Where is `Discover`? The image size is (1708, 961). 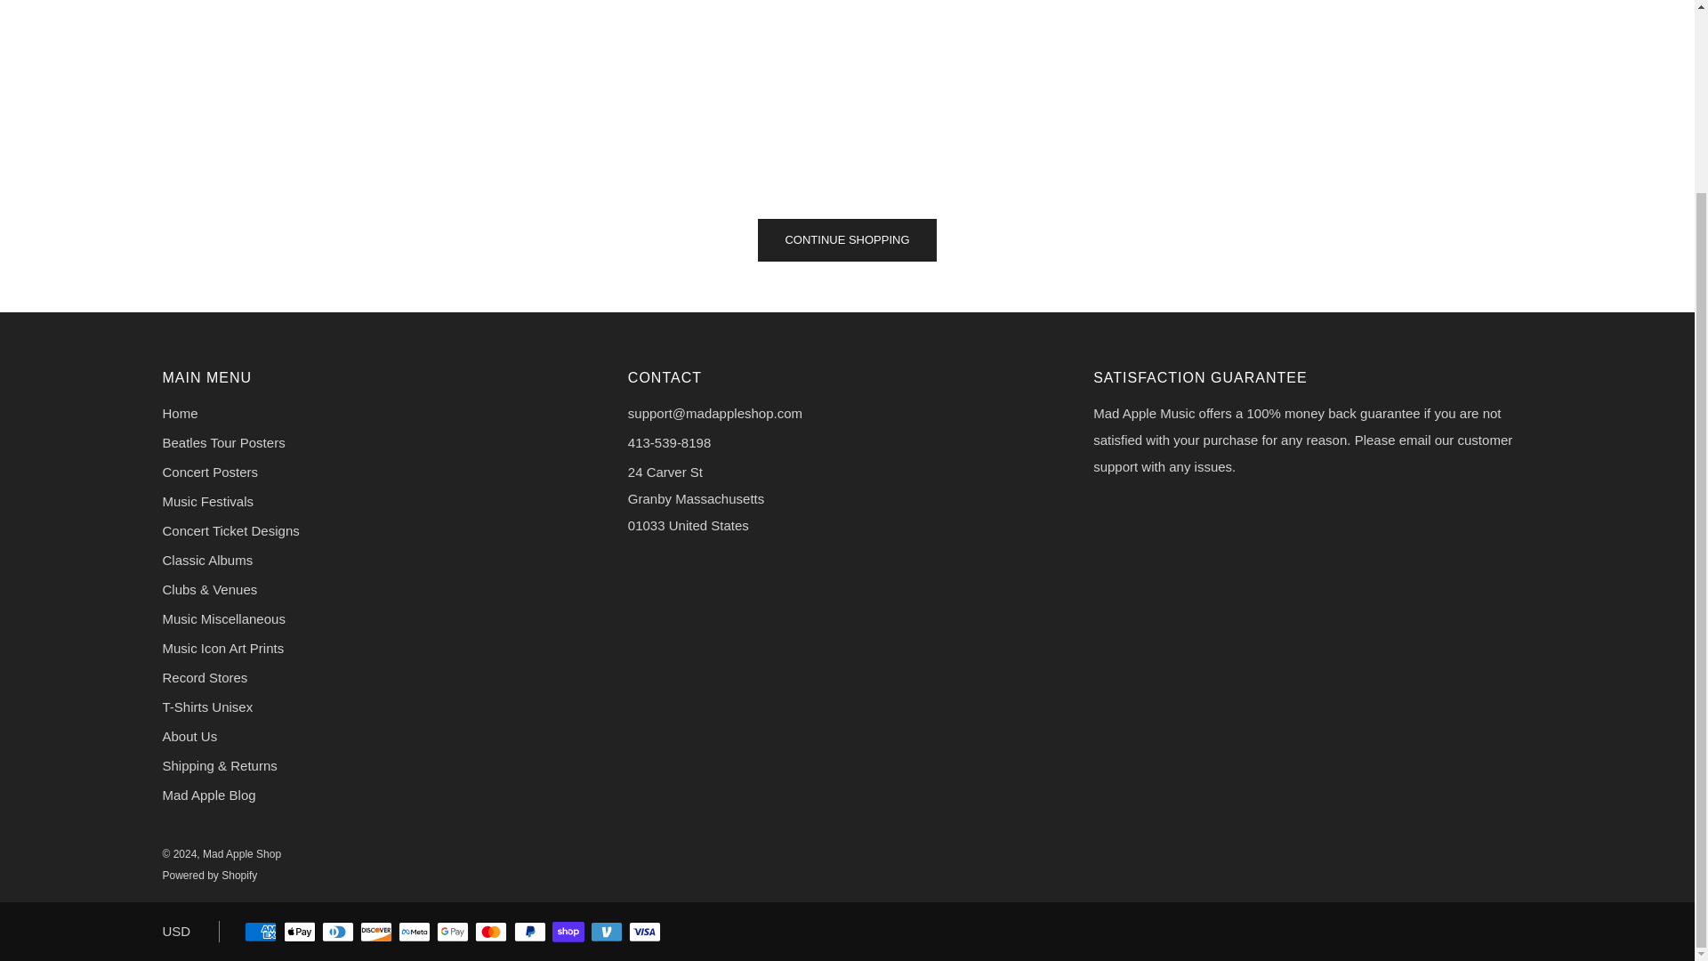
Discover is located at coordinates (376, 933).